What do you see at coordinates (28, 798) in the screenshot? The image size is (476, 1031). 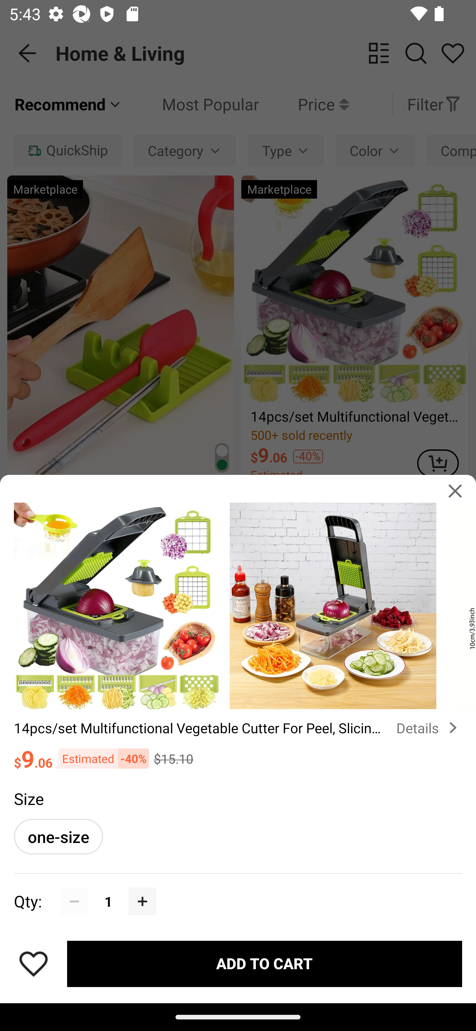 I see `Size` at bounding box center [28, 798].